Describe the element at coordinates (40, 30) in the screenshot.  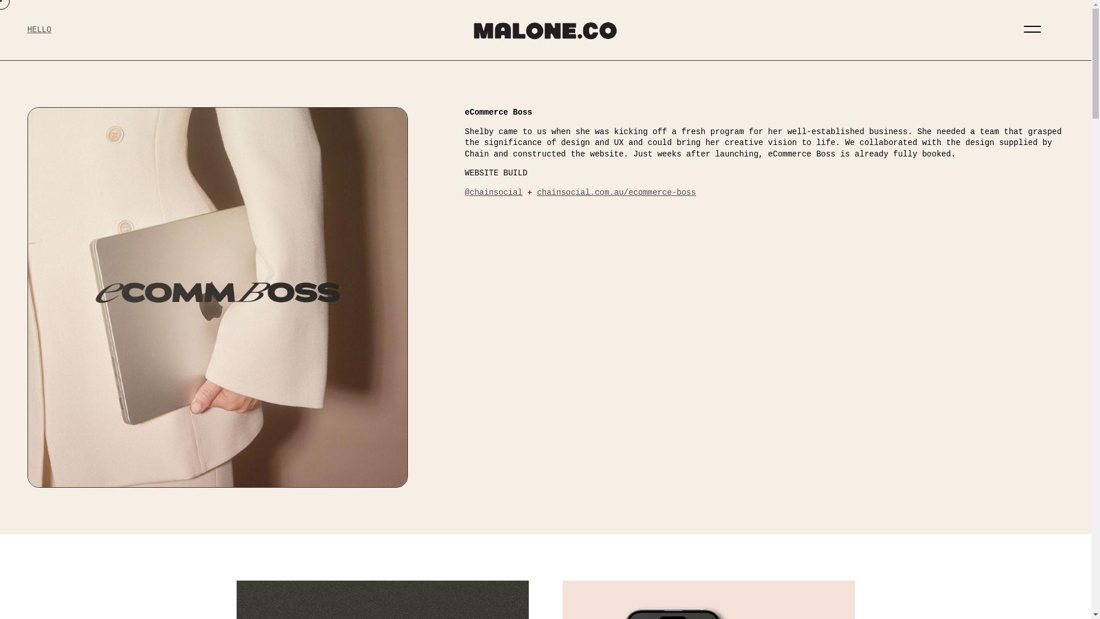
I see `Hello` at that location.